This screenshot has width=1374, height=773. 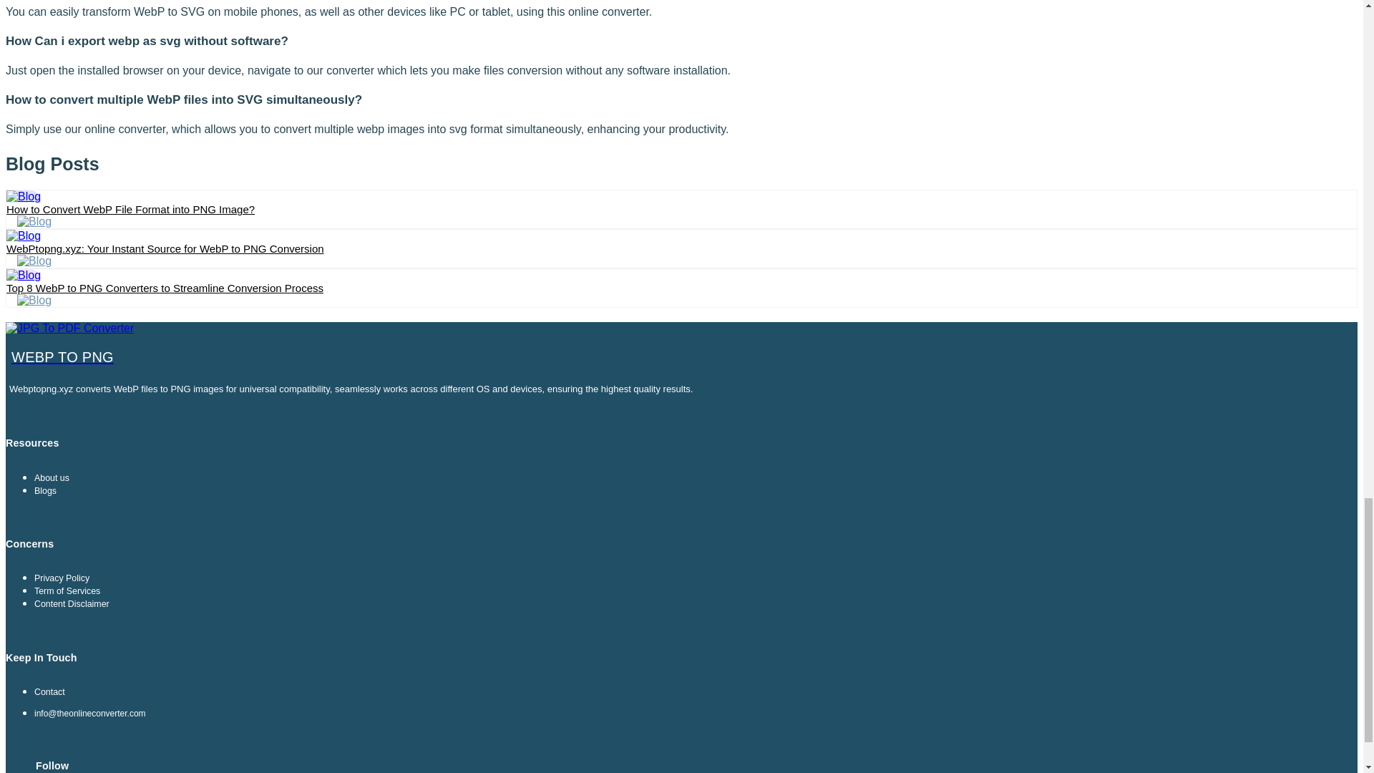 I want to click on Blogs, so click(x=45, y=491).